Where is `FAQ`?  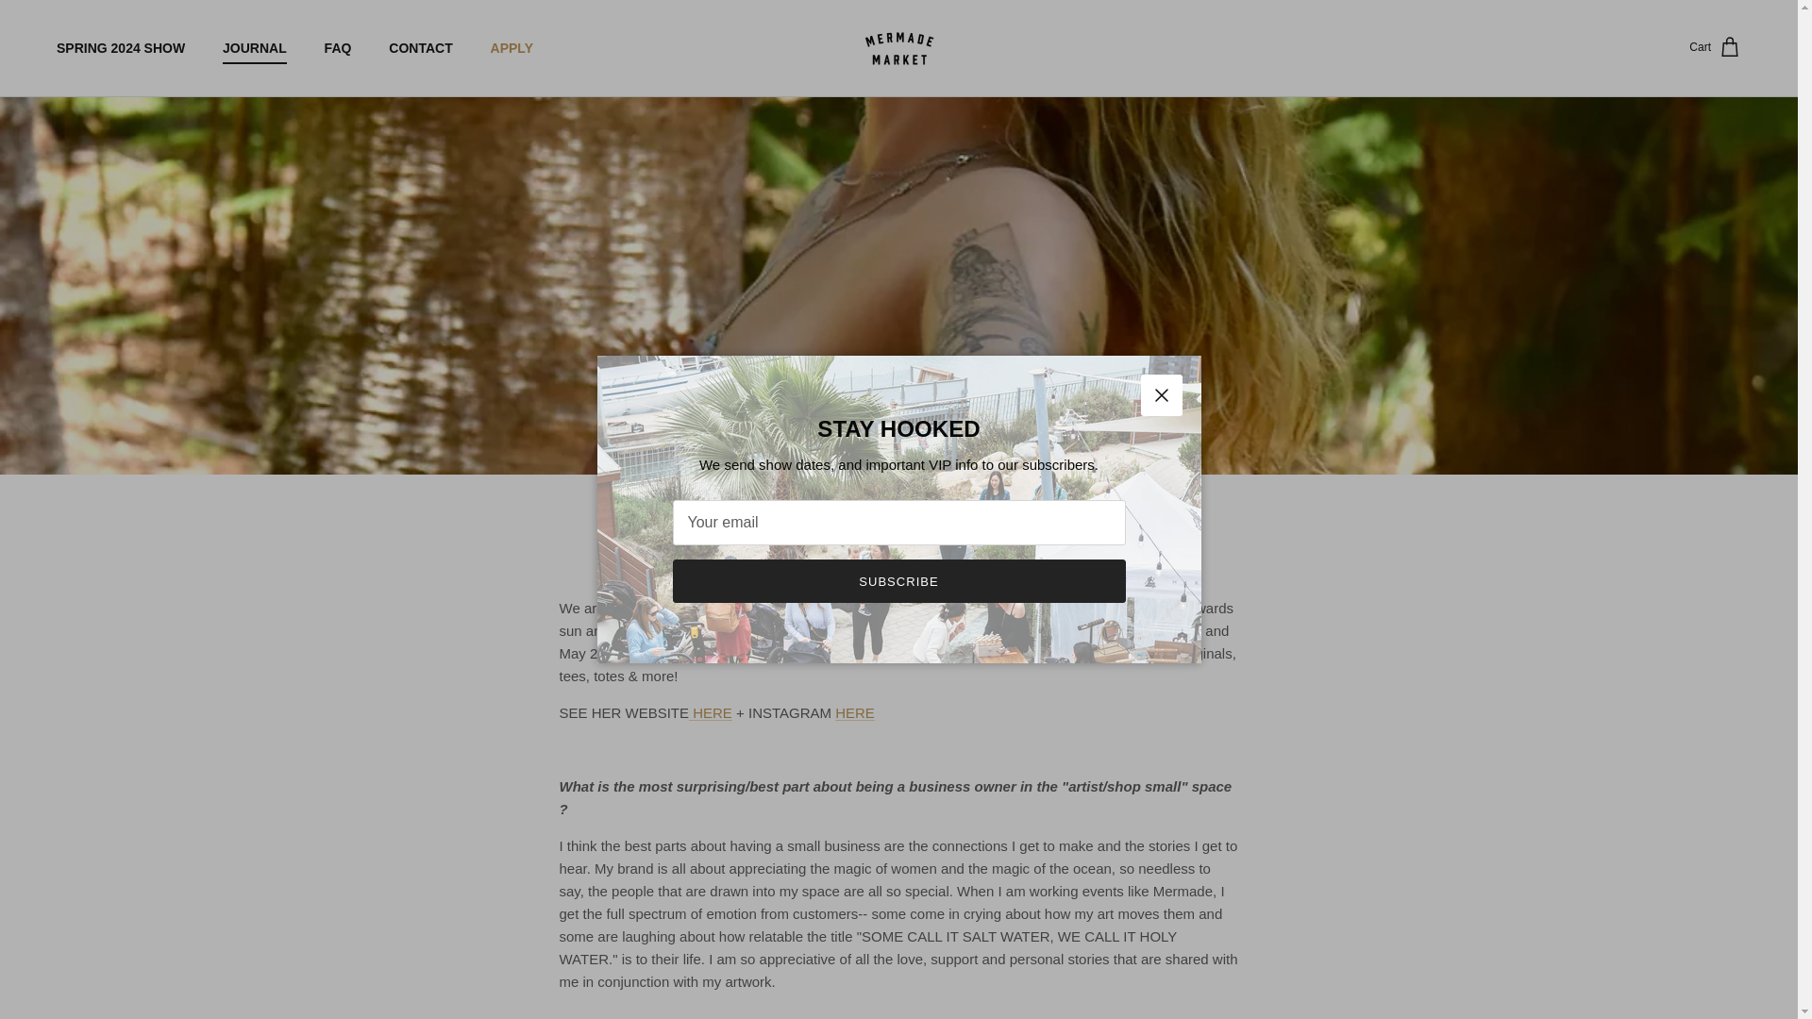
FAQ is located at coordinates (338, 47).